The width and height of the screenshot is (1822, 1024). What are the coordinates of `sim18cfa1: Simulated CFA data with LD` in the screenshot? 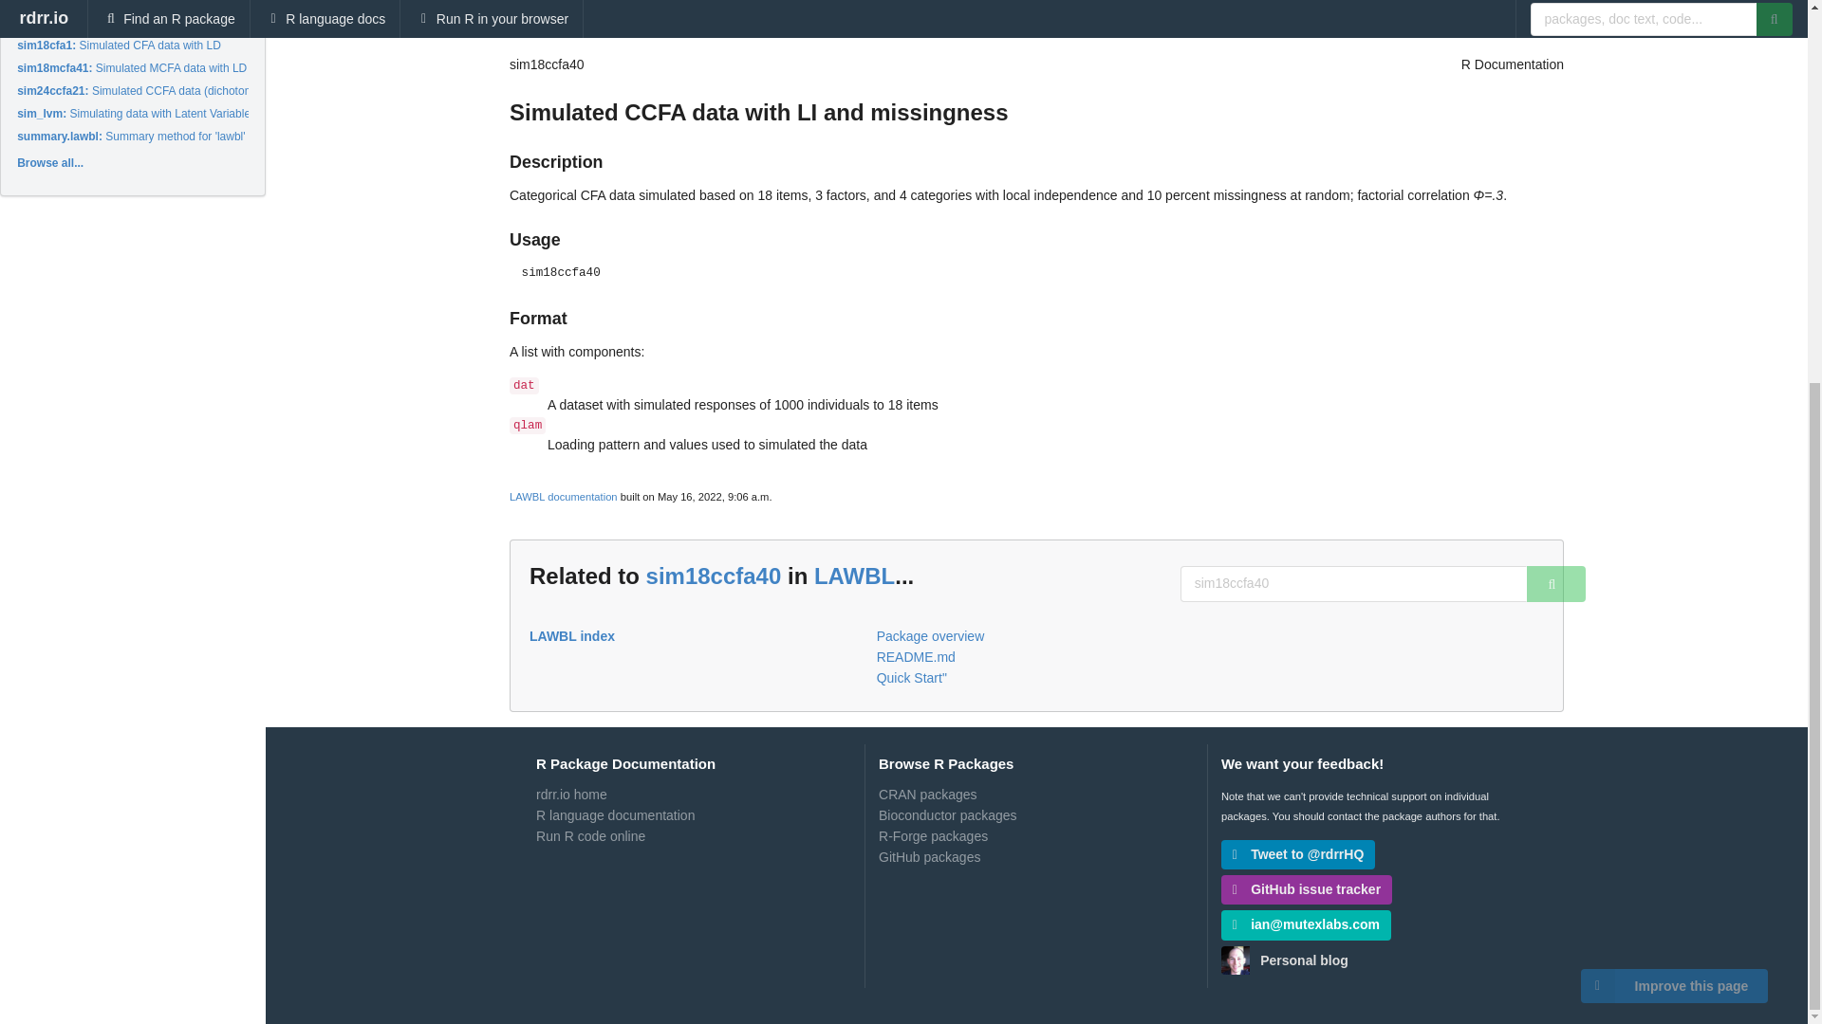 It's located at (118, 46).